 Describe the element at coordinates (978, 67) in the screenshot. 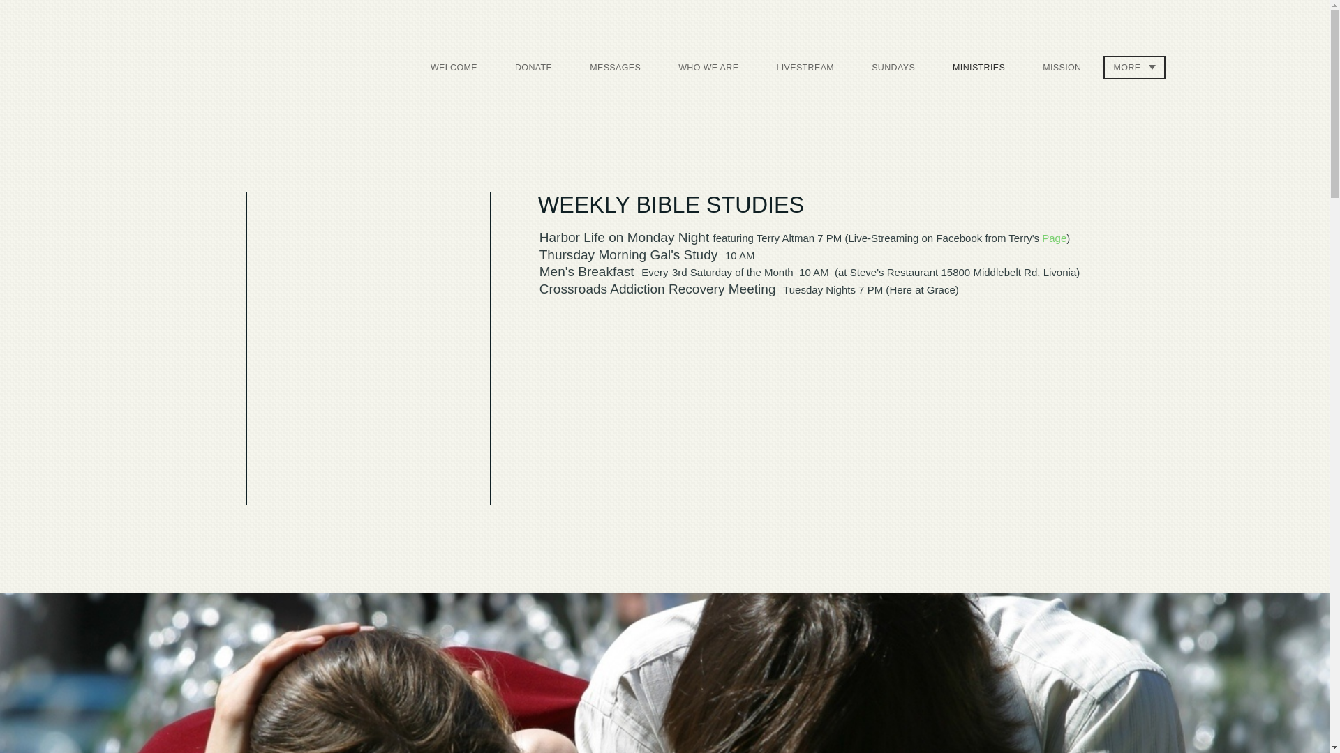

I see `MINISTRIES` at that location.